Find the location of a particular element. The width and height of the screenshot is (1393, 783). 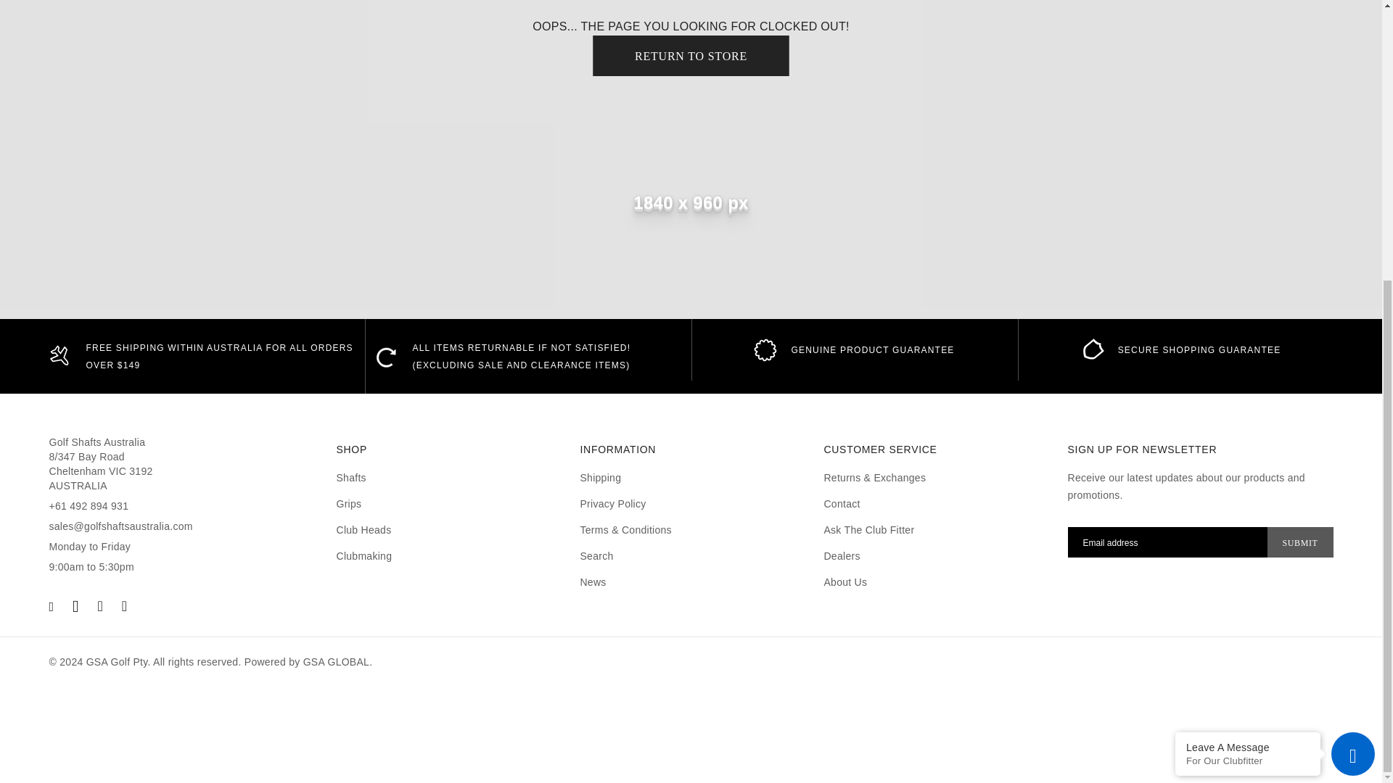

Shipping is located at coordinates (600, 478).